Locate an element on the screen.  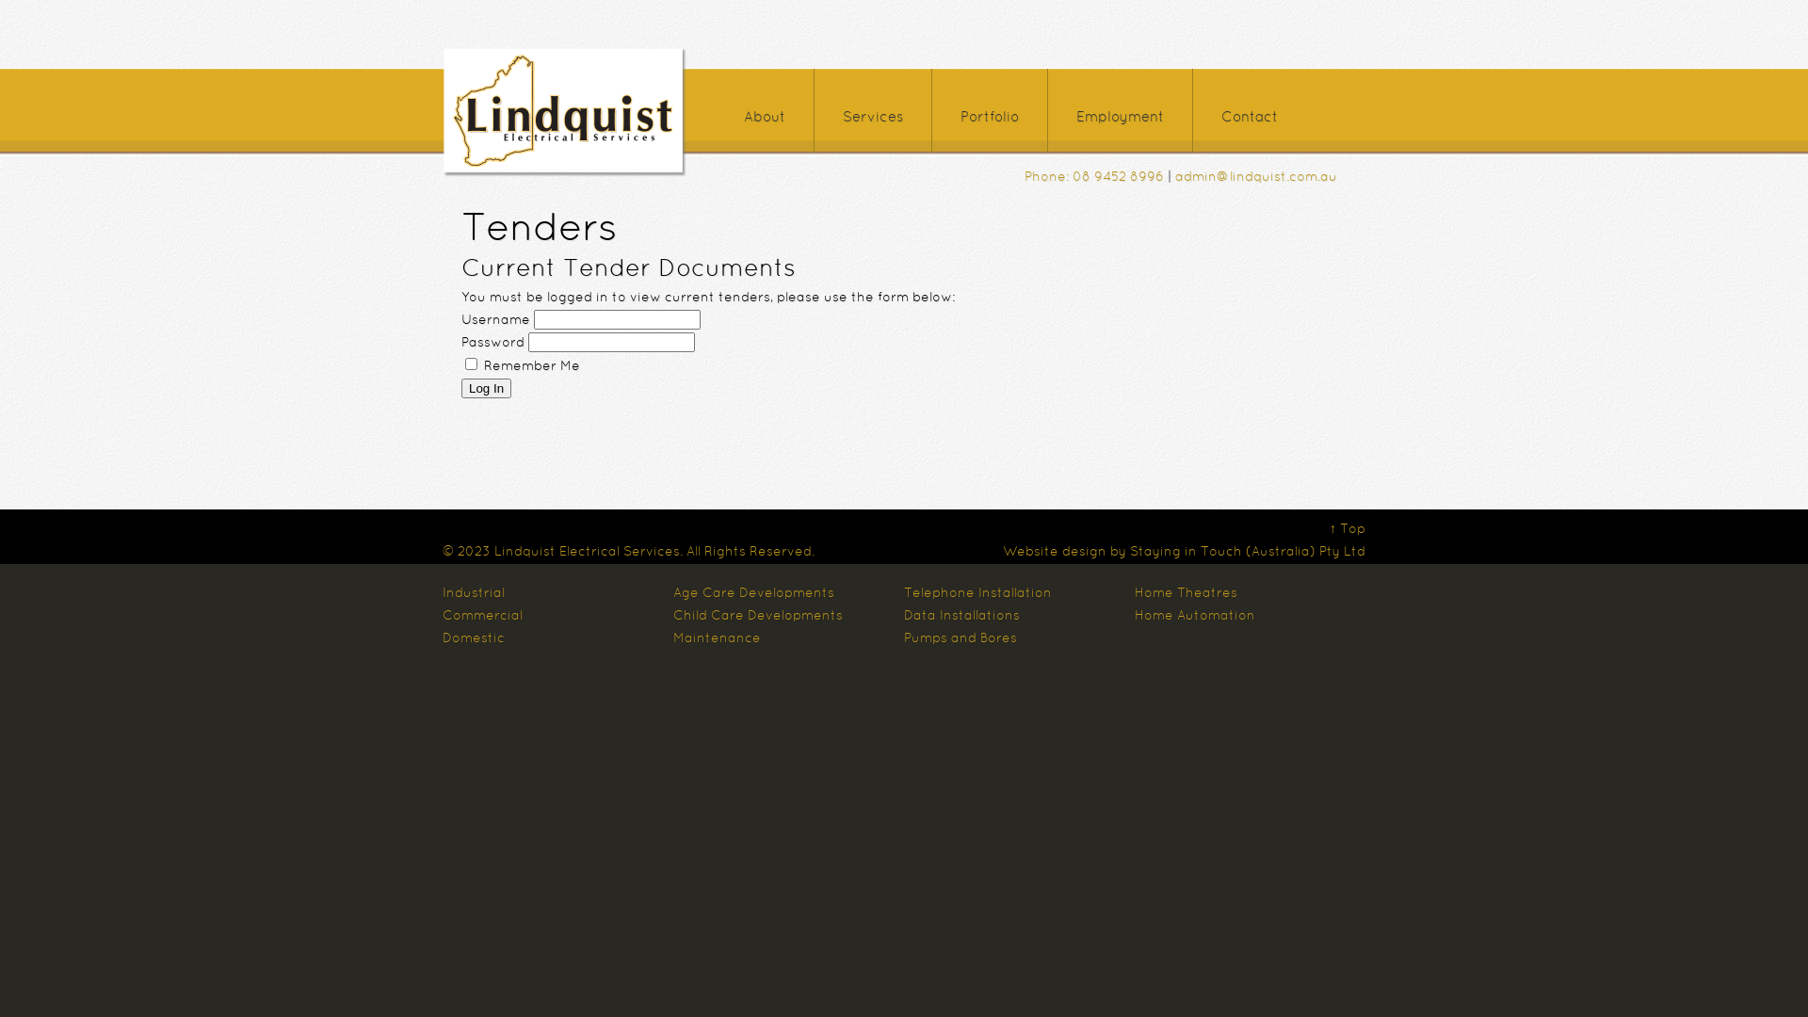
About is located at coordinates (765, 111).